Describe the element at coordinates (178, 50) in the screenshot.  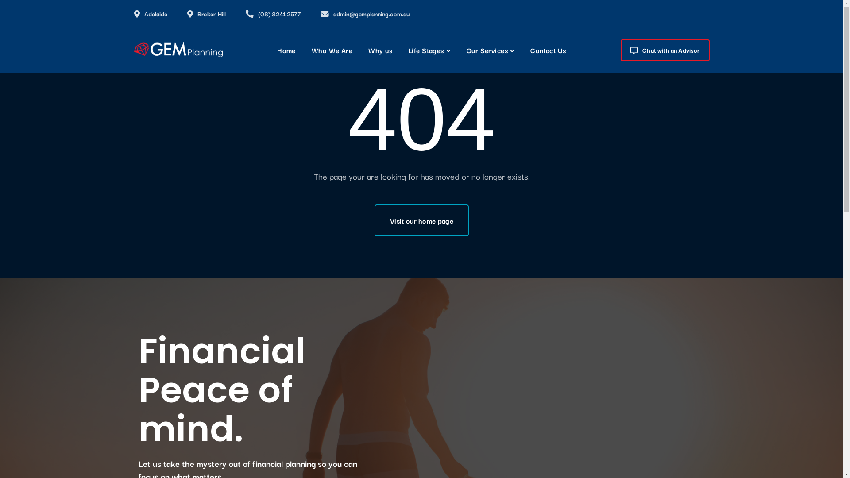
I see `Gem Planning` at that location.